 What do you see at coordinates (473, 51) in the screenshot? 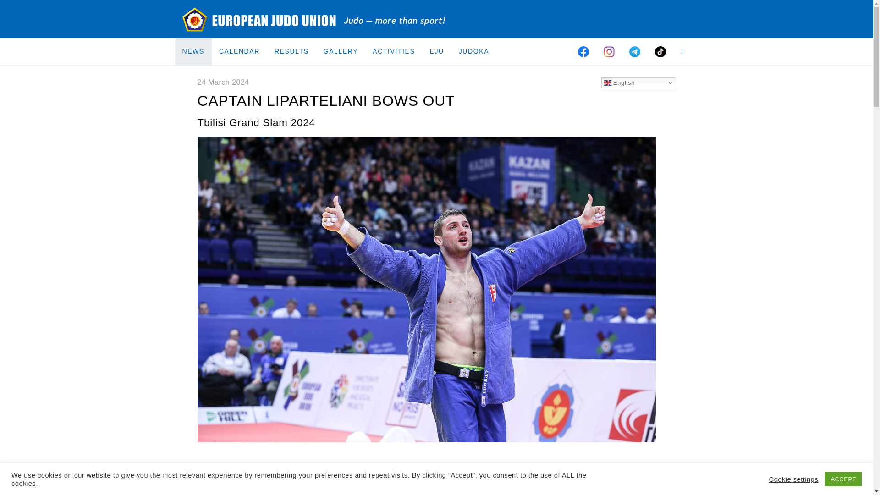
I see `Judoka` at bounding box center [473, 51].